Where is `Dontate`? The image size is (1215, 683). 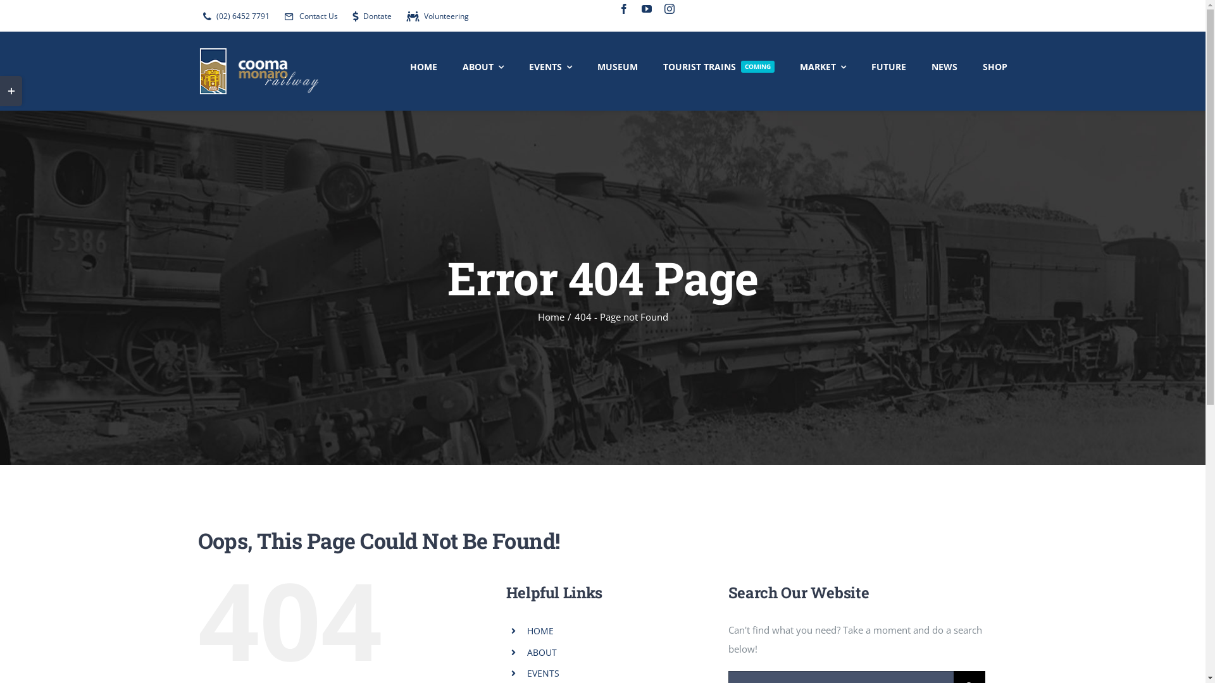
Dontate is located at coordinates (369, 16).